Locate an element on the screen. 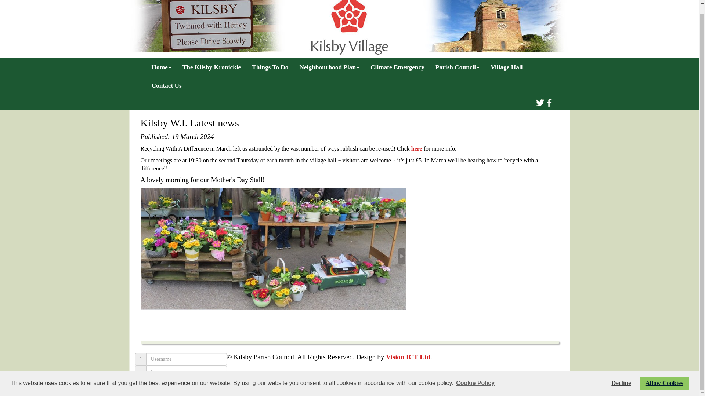 This screenshot has height=396, width=705. Climate Emergency is located at coordinates (397, 67).